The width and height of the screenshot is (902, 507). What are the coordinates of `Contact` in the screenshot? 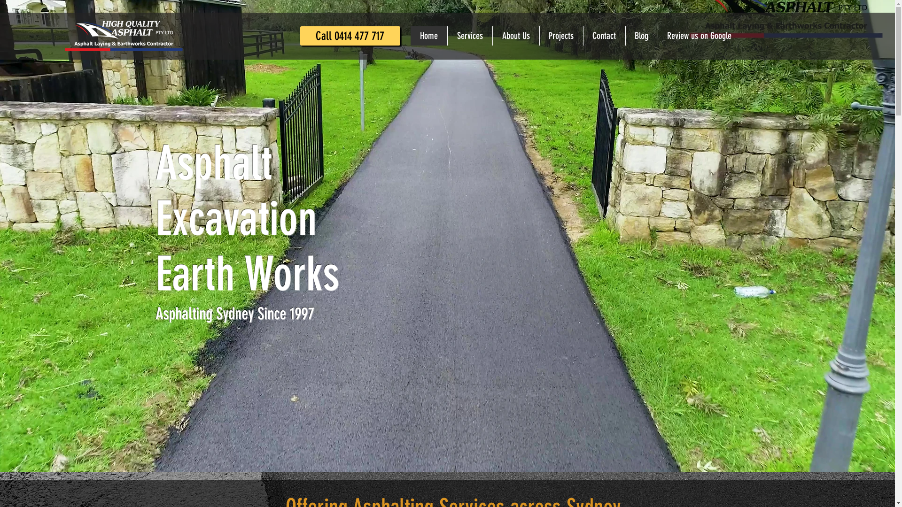 It's located at (604, 36).